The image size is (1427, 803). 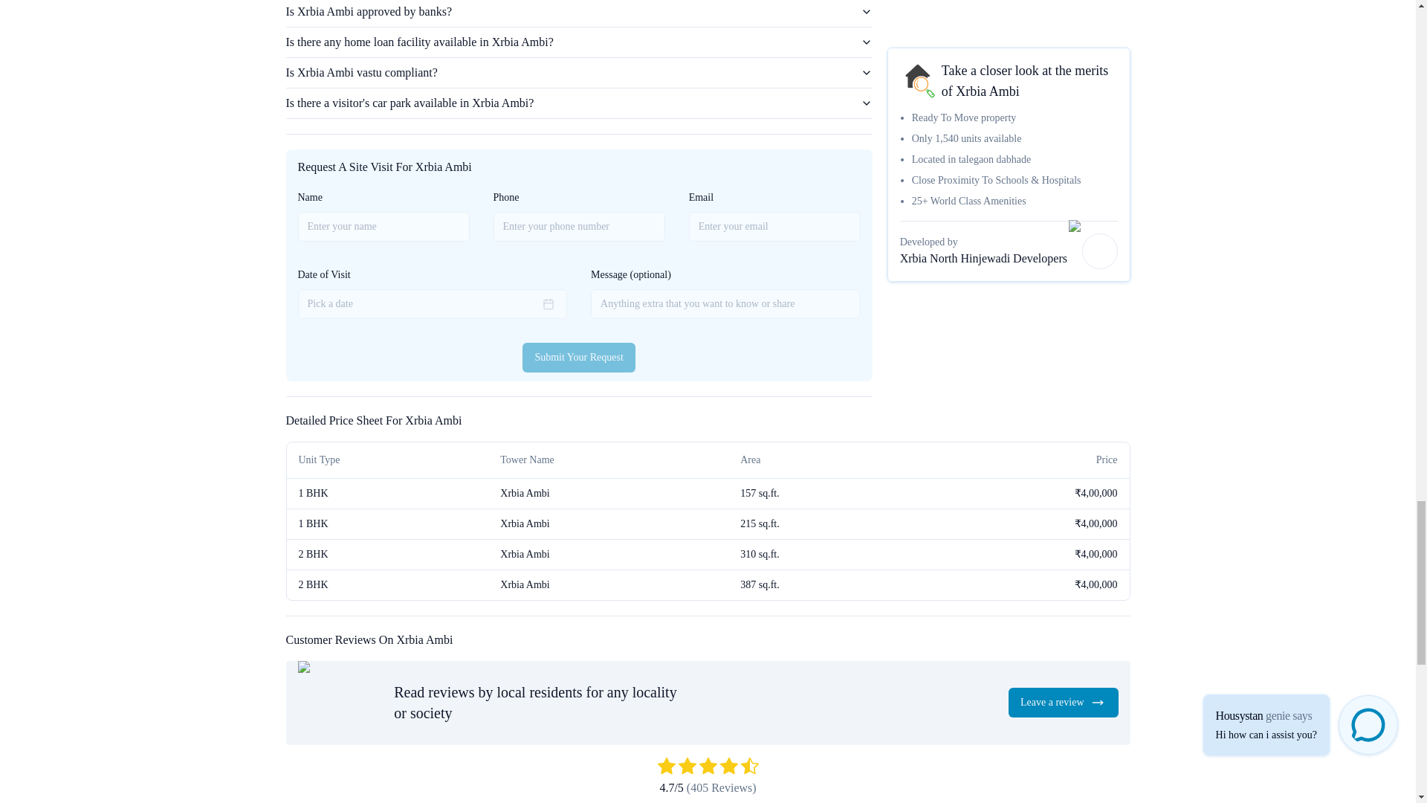 I want to click on Is Xrbia Ambi approved by banks?, so click(x=578, y=13).